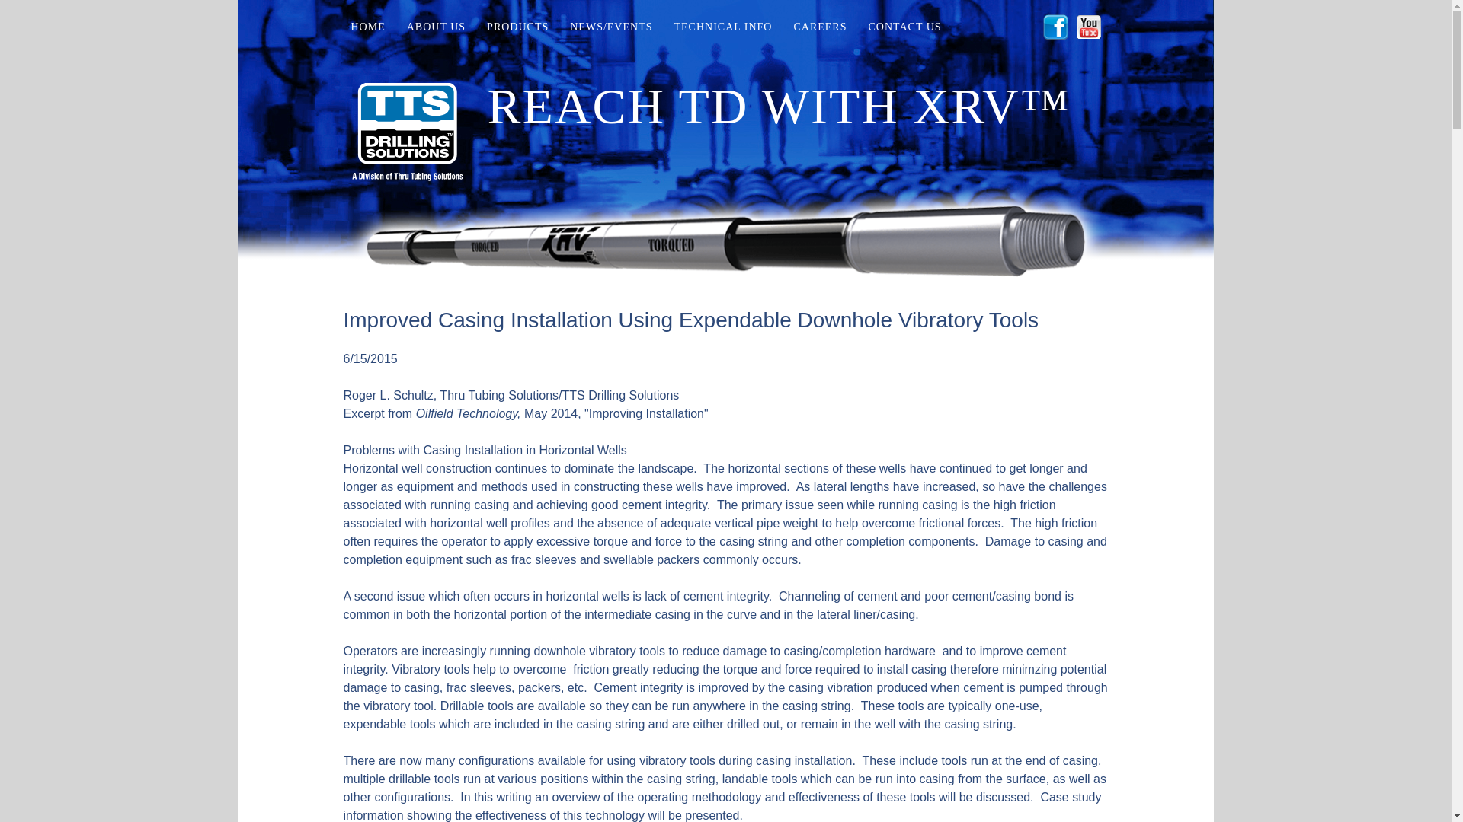 This screenshot has width=1463, height=822. What do you see at coordinates (820, 29) in the screenshot?
I see `CAREERS` at bounding box center [820, 29].